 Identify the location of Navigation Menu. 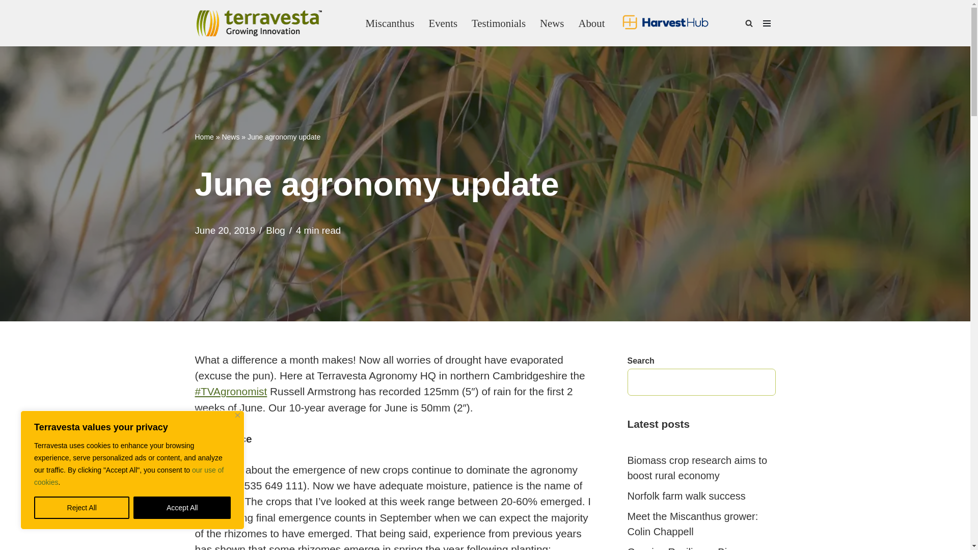
(767, 23).